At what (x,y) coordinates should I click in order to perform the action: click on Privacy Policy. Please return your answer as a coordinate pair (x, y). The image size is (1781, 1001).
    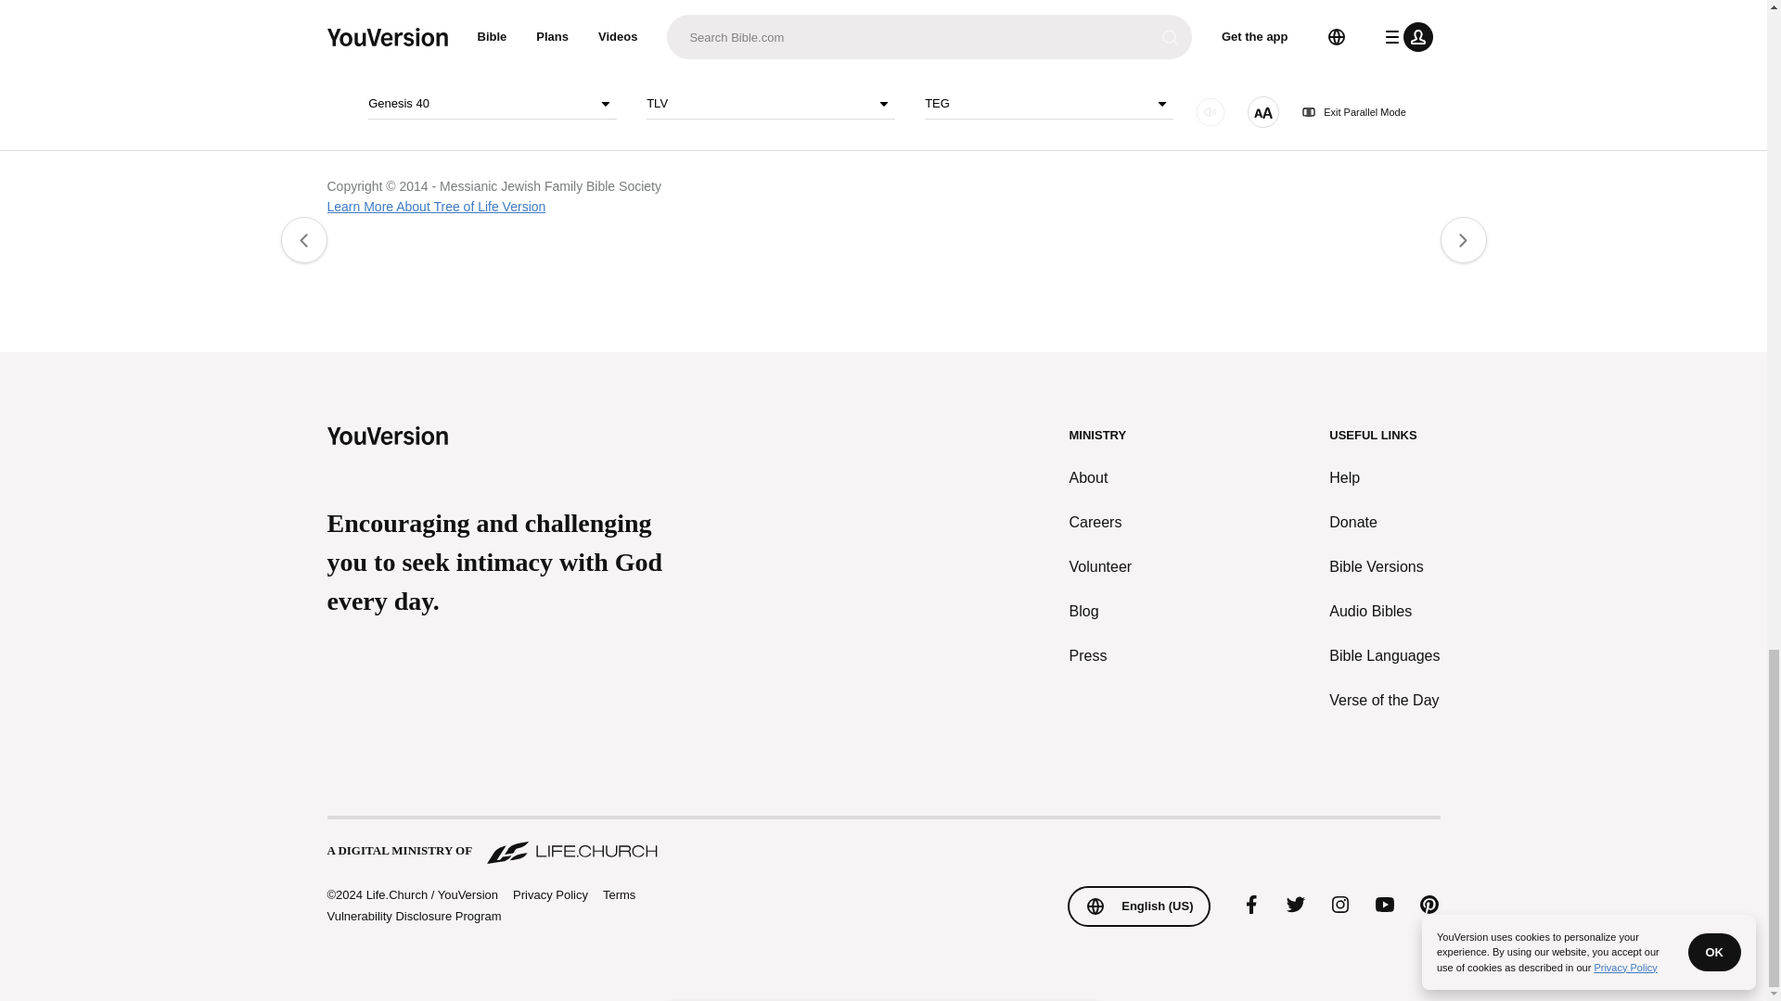
    Looking at the image, I should click on (549, 895).